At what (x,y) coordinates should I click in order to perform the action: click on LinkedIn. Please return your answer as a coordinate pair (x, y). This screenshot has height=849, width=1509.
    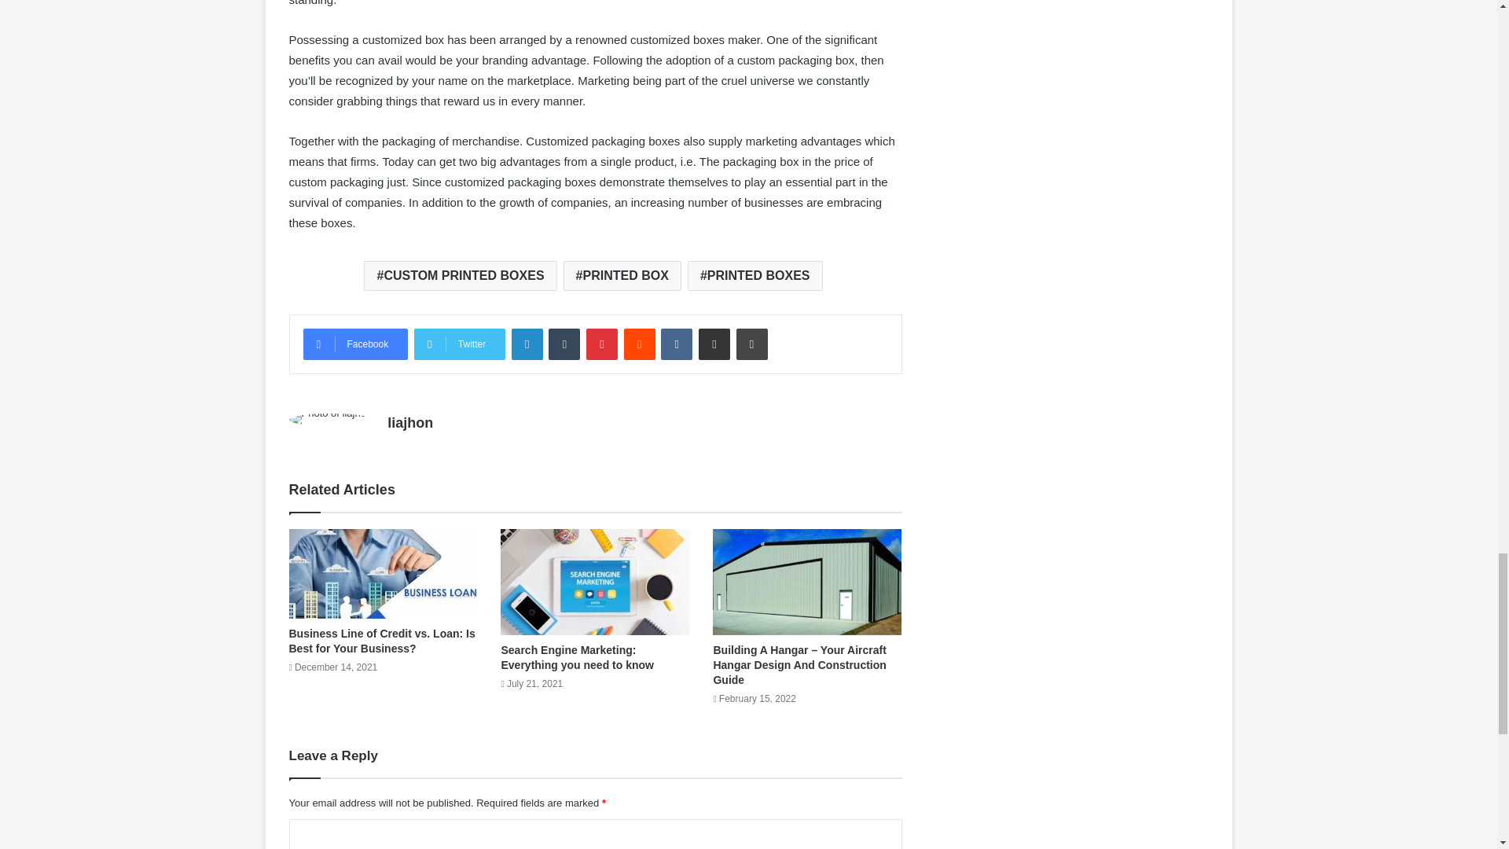
    Looking at the image, I should click on (527, 344).